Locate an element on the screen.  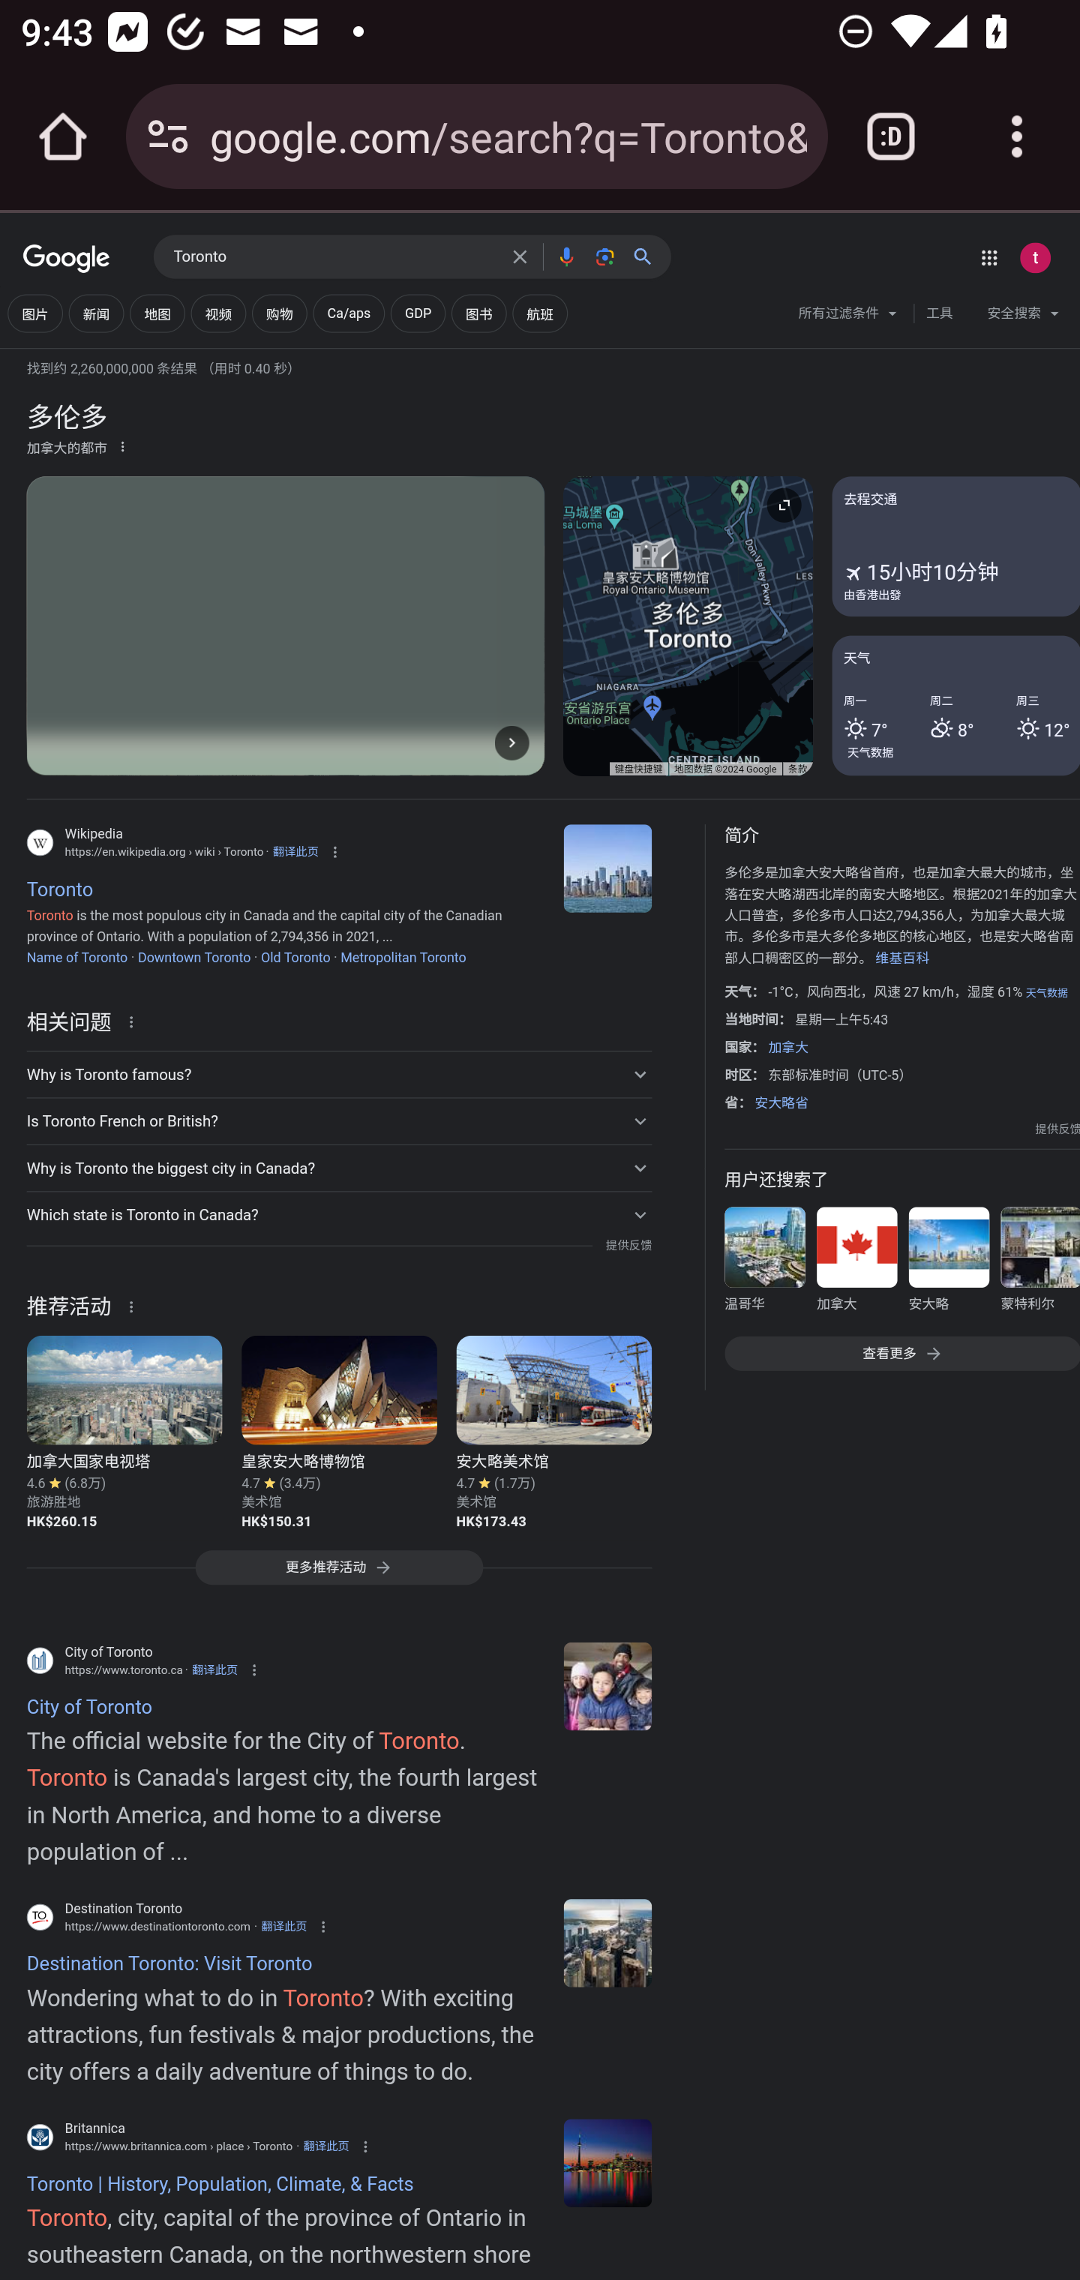
查看更多 查看更多 查看更多 is located at coordinates (901, 1354).